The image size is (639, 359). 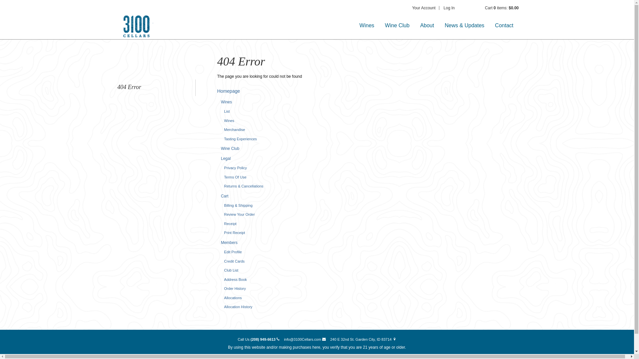 What do you see at coordinates (397, 26) in the screenshot?
I see `Wine Club` at bounding box center [397, 26].